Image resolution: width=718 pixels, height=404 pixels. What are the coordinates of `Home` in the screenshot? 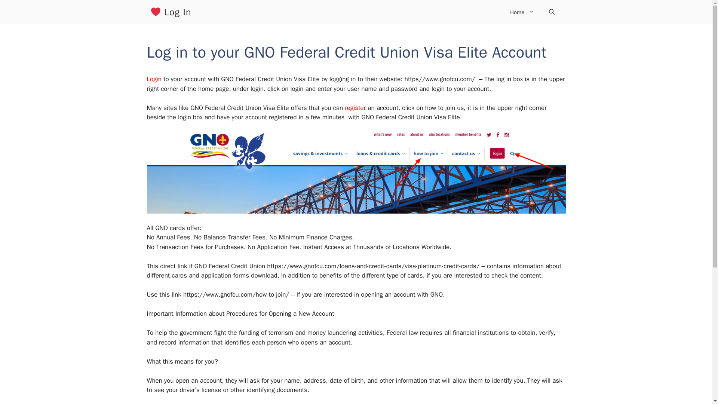 It's located at (522, 12).